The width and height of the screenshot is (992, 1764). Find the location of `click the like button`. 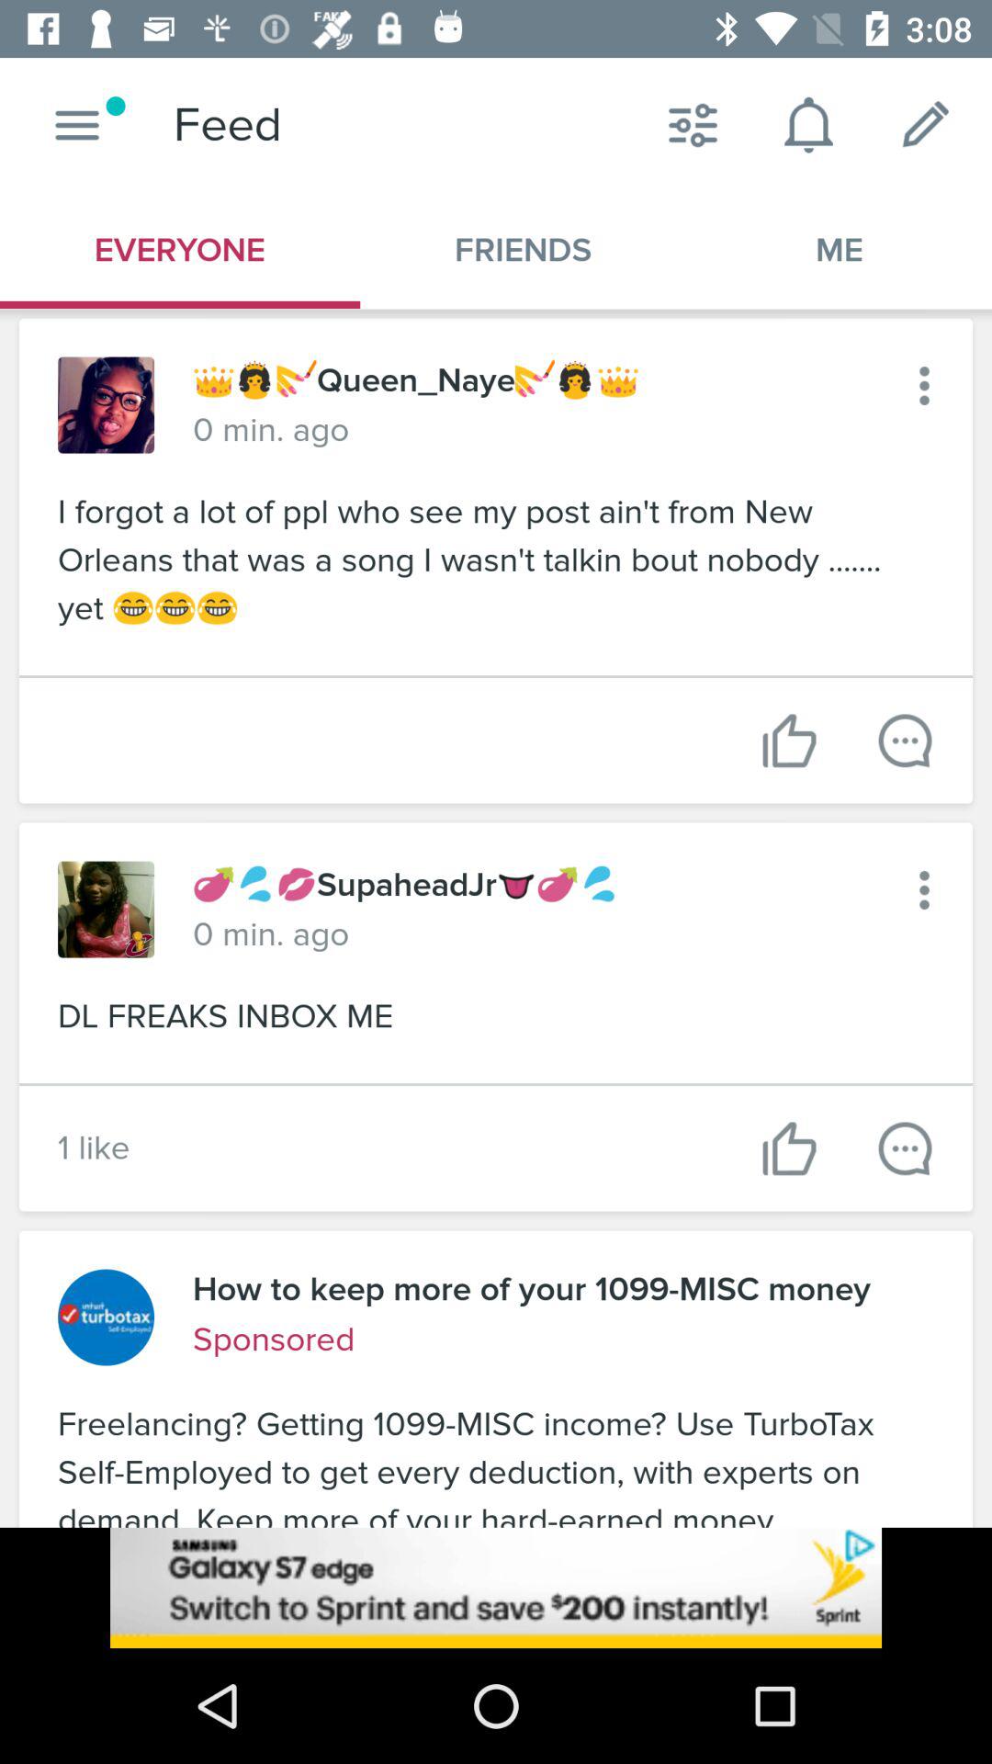

click the like button is located at coordinates (790, 1148).